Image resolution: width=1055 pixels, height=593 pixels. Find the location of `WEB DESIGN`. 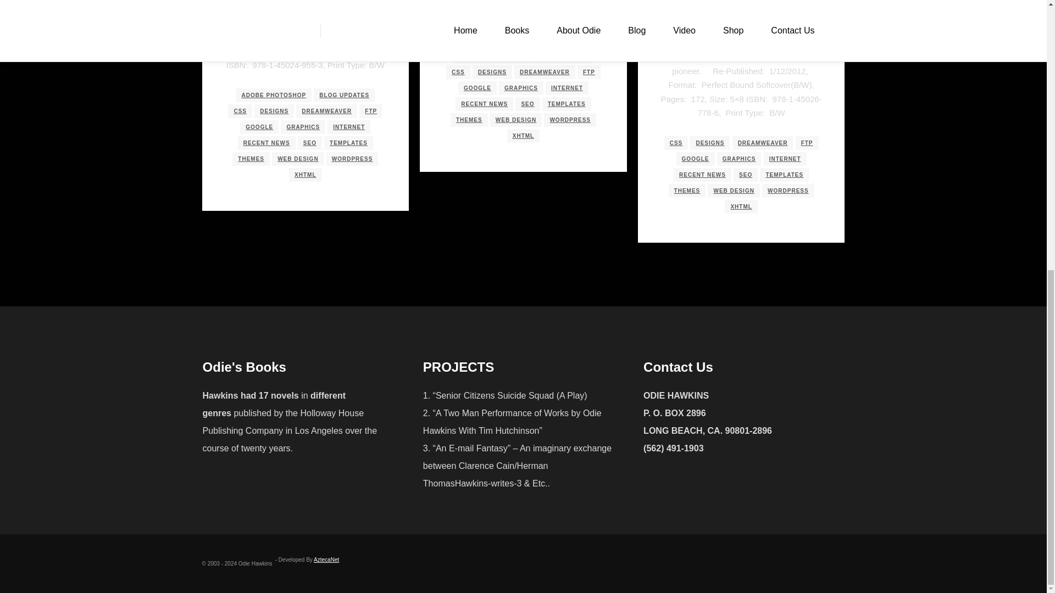

WEB DESIGN is located at coordinates (298, 159).